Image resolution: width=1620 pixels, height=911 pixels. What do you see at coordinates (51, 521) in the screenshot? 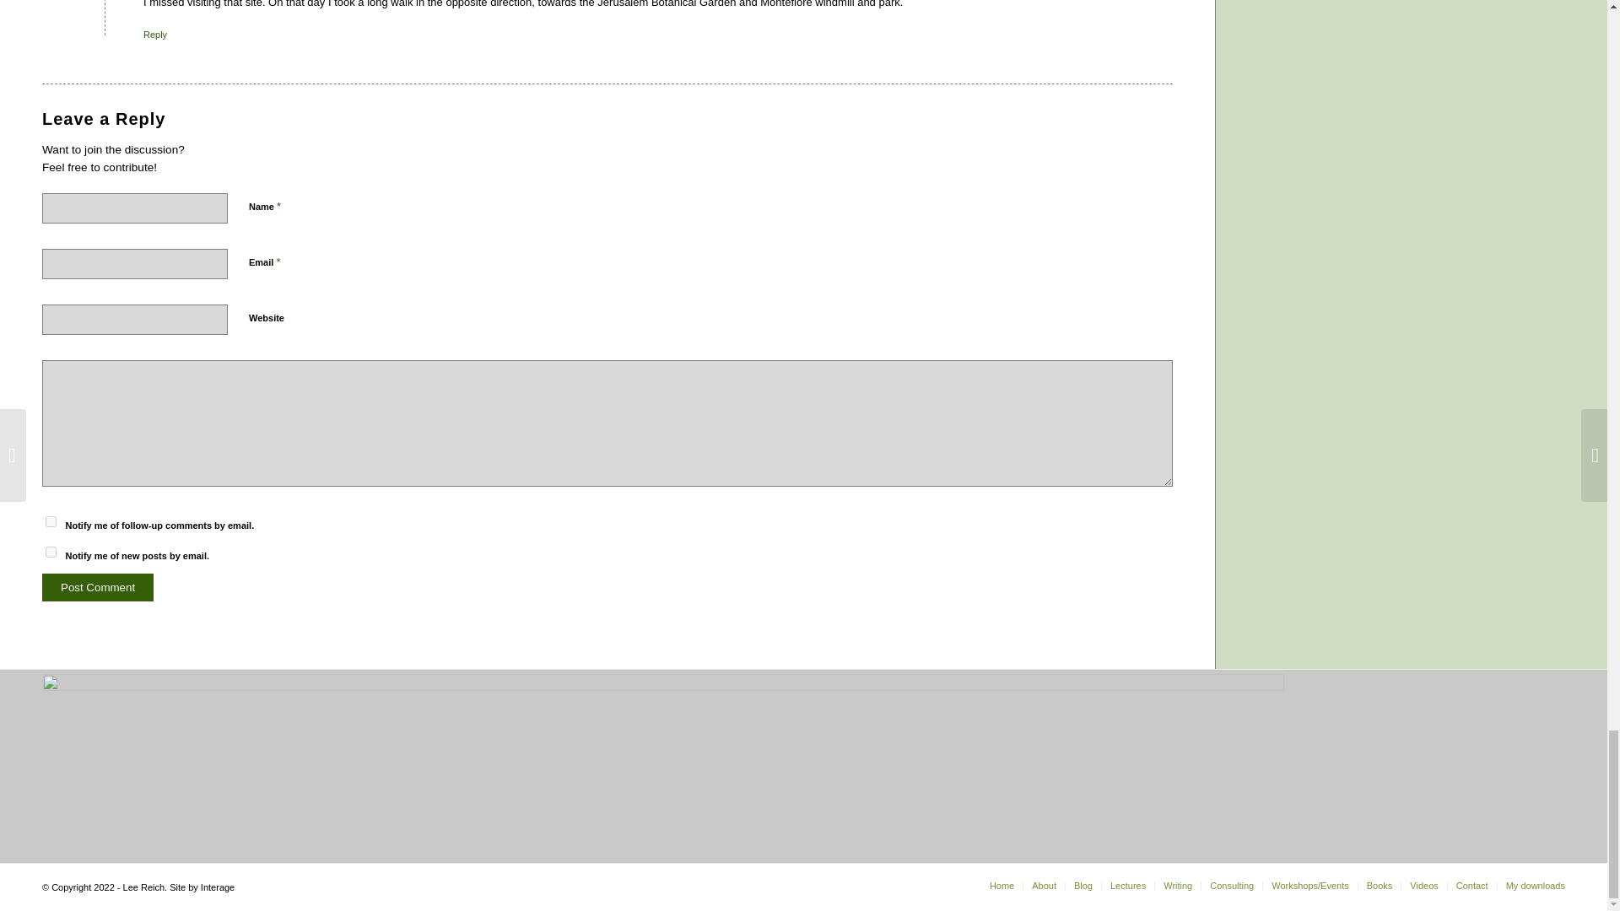
I see `subscribe` at bounding box center [51, 521].